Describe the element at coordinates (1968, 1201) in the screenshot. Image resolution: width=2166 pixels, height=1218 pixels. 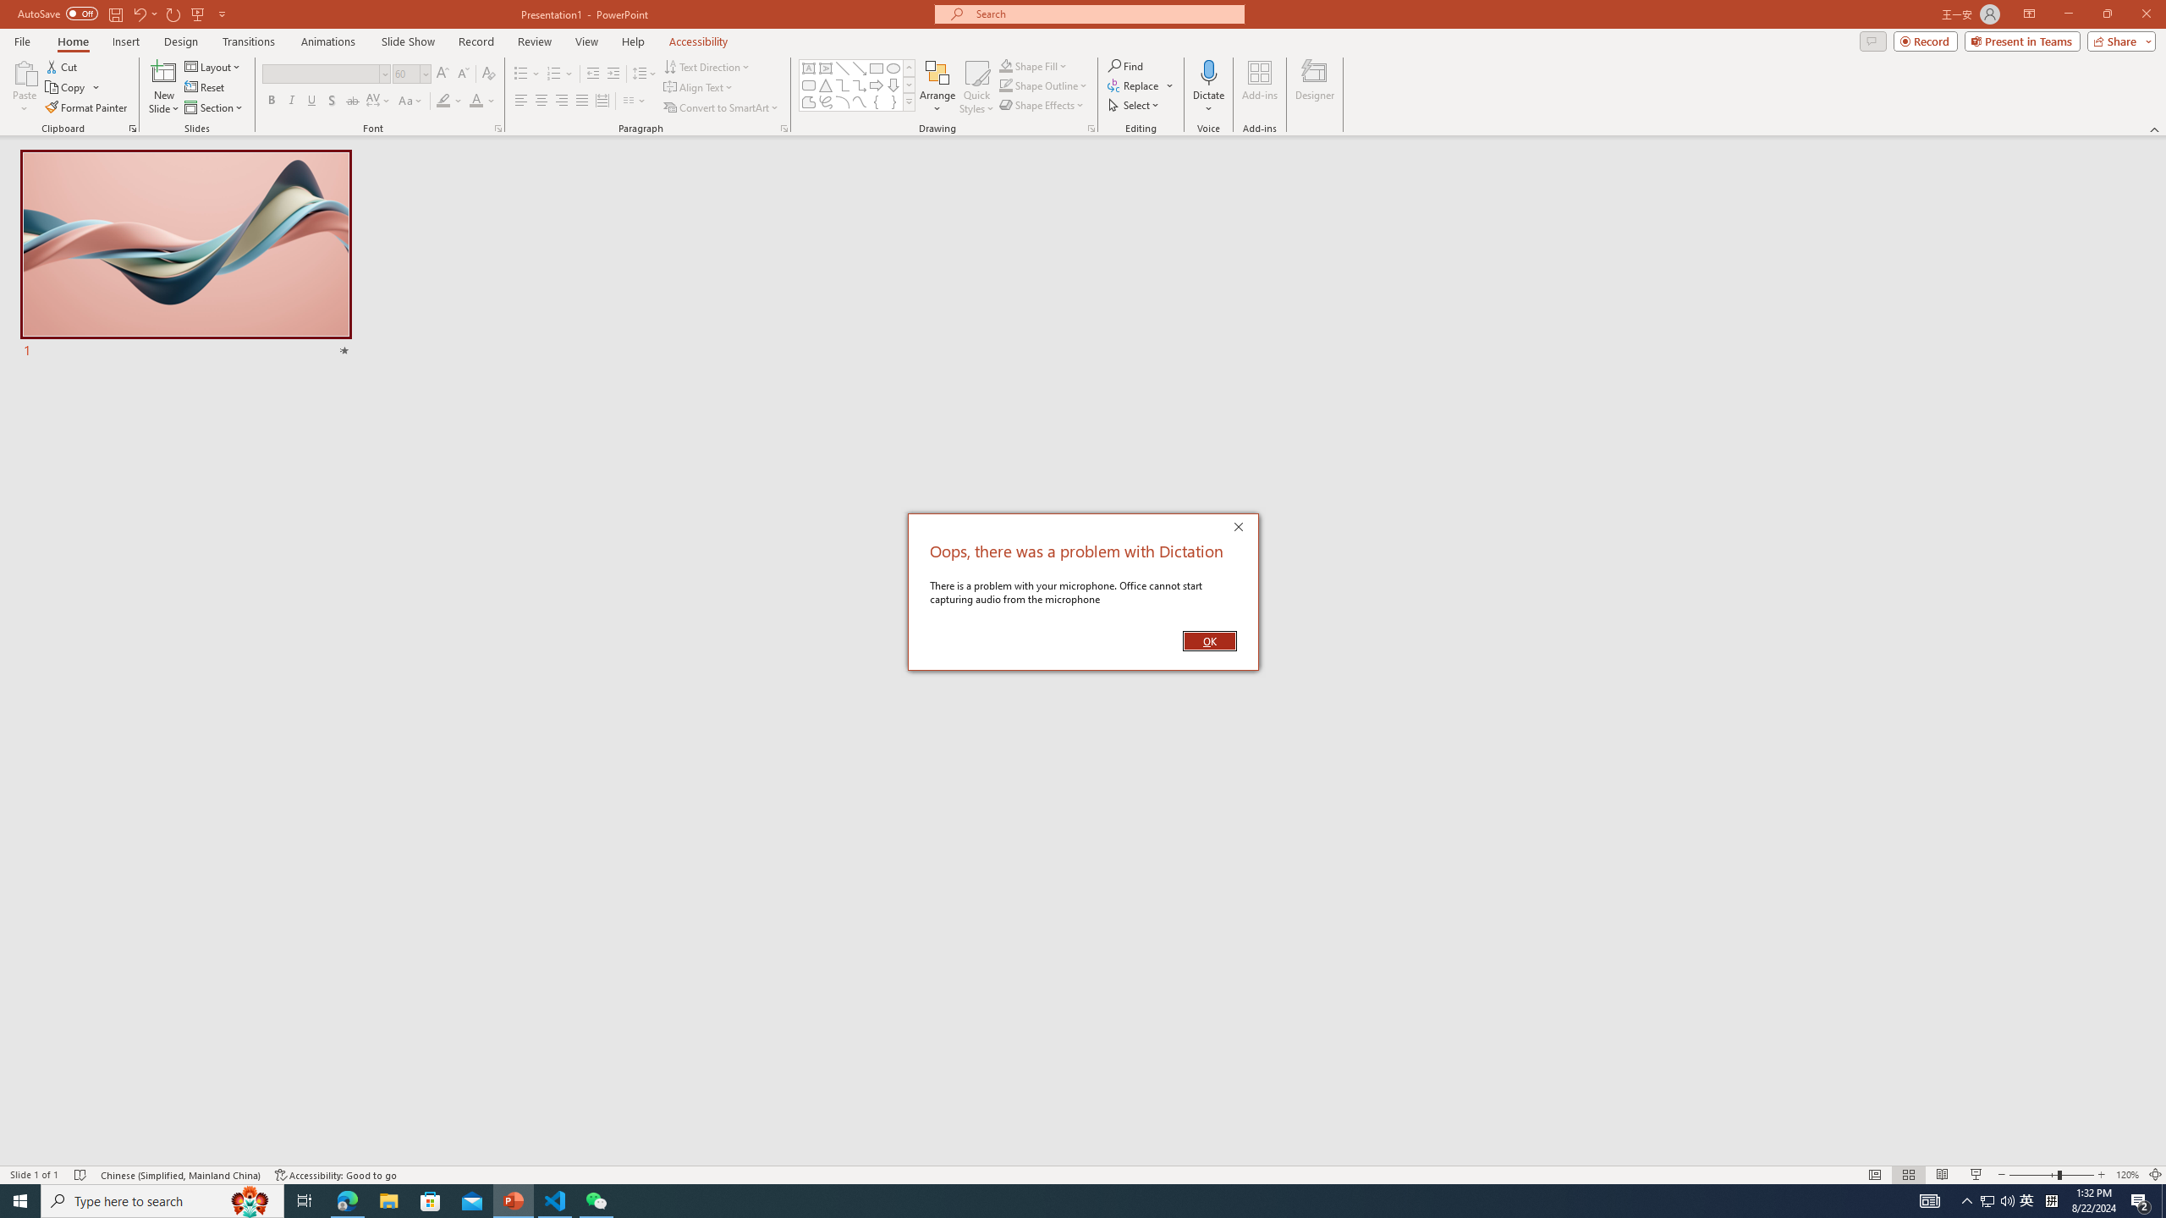
I see `Notification Chevron` at that location.